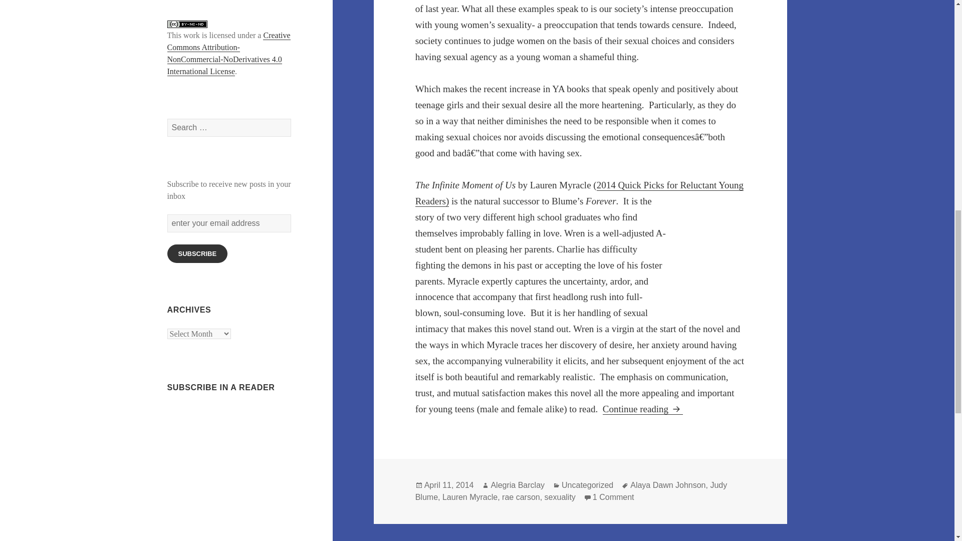 The height and width of the screenshot is (541, 962). Describe the element at coordinates (449, 485) in the screenshot. I see `April 11, 2014` at that location.